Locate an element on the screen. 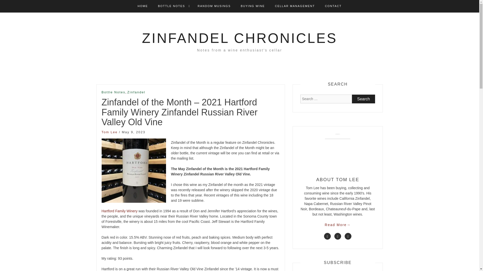 This screenshot has width=483, height=271. ZINFANDEL CHRONICLES is located at coordinates (239, 38).